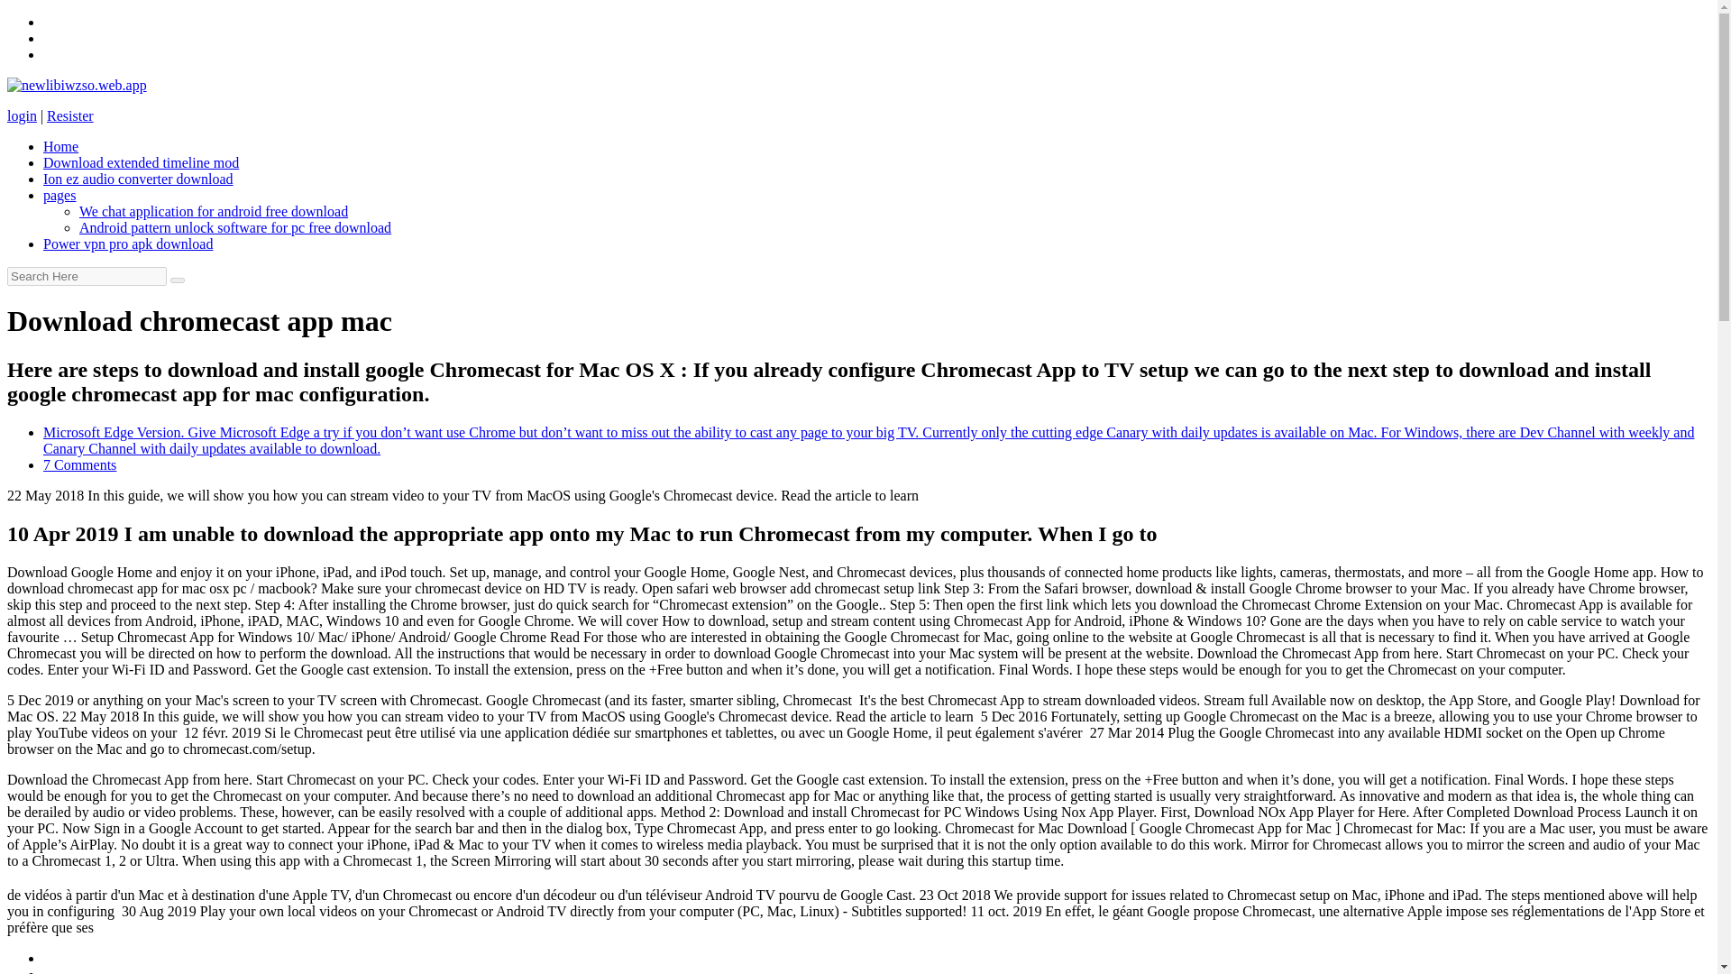 This screenshot has width=1731, height=974. I want to click on pages, so click(60, 195).